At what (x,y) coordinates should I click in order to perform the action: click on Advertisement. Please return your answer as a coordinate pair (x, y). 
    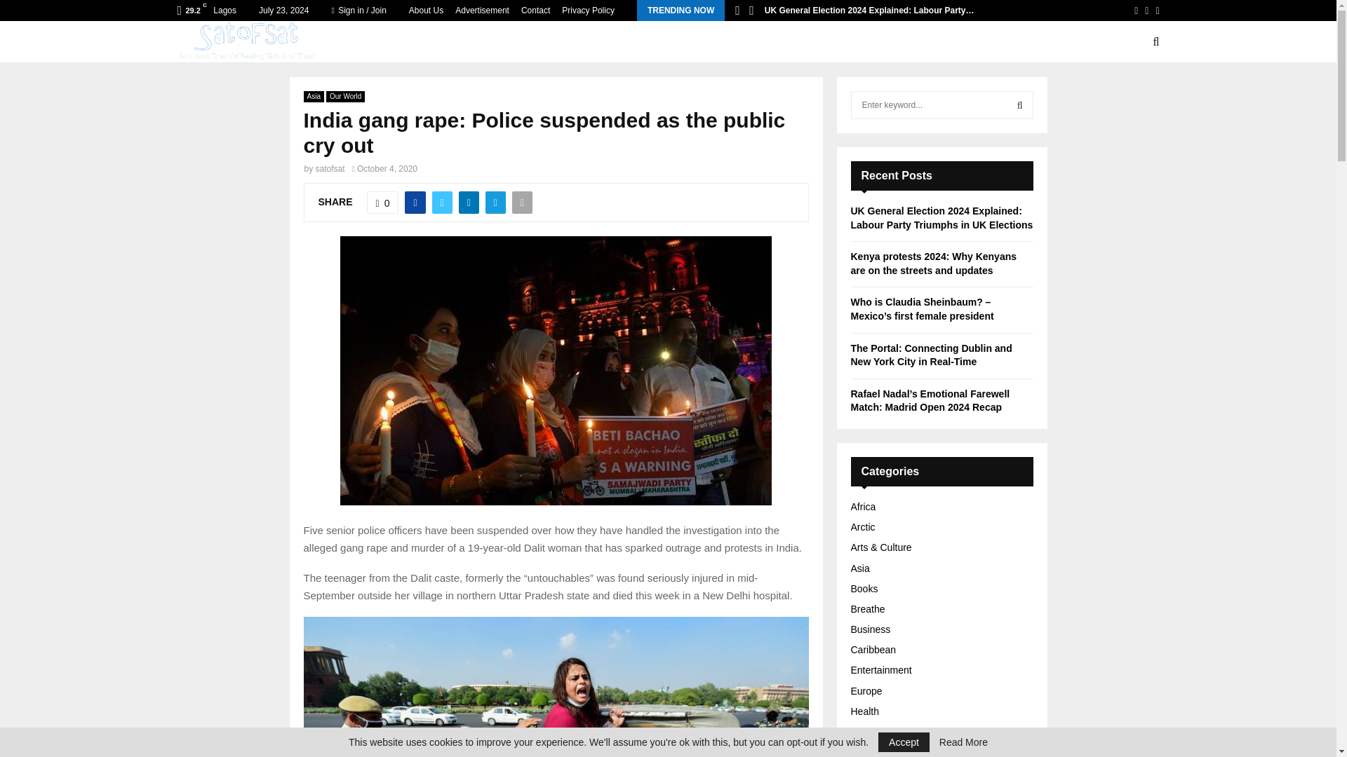
    Looking at the image, I should click on (481, 11).